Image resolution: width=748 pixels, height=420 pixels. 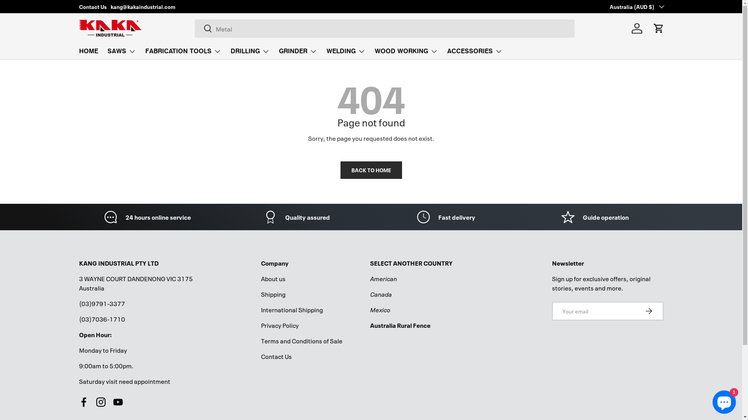 What do you see at coordinates (292, 310) in the screenshot?
I see `International Shipping` at bounding box center [292, 310].